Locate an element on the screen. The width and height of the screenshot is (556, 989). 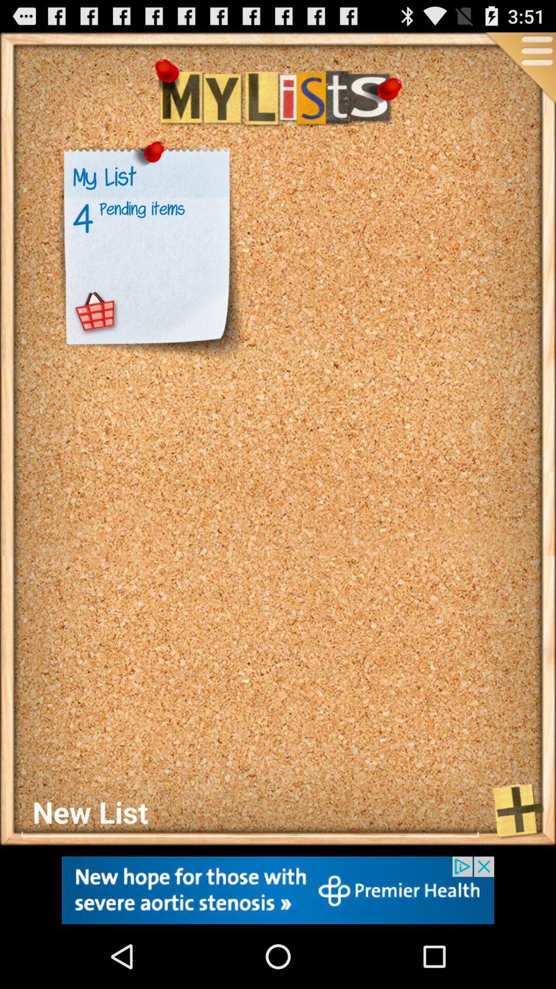
slecet to create new list is located at coordinates (250, 812).